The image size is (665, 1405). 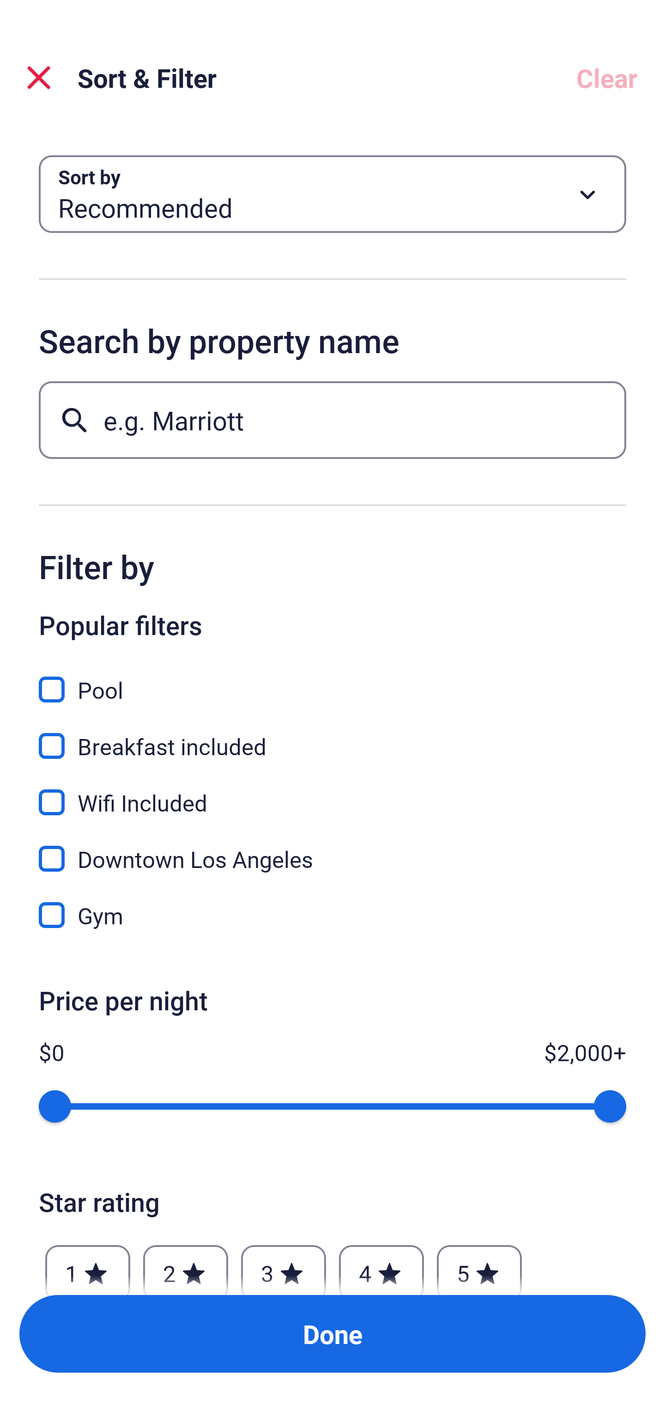 I want to click on 4, so click(x=381, y=1265).